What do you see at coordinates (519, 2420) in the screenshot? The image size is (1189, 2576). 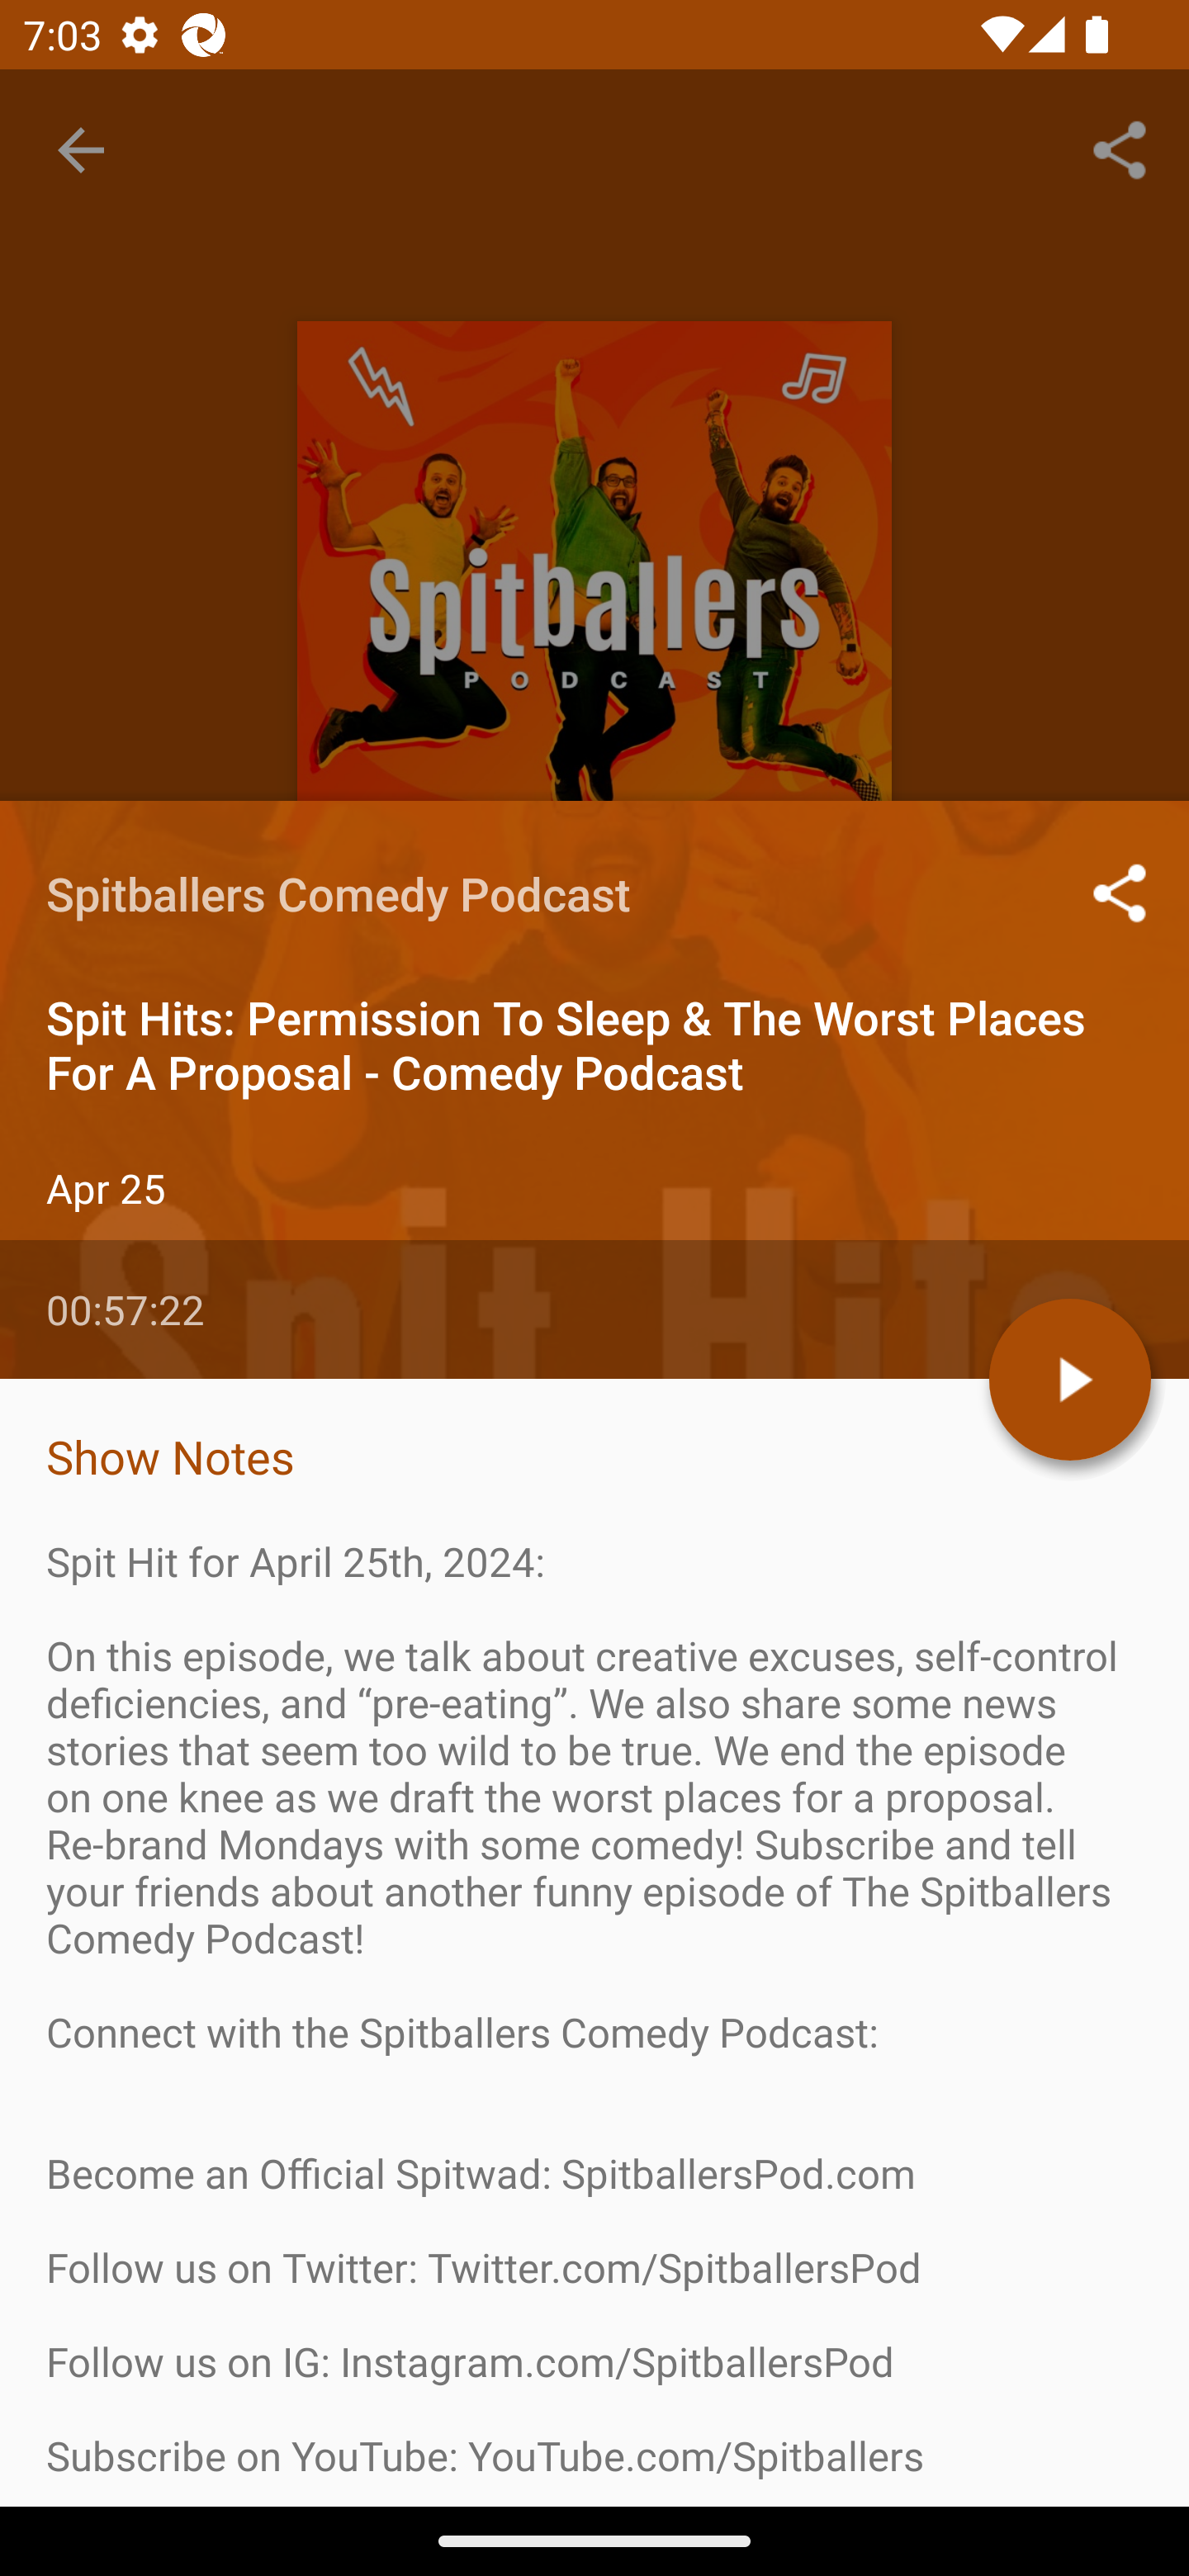 I see `Picture Get out of your head Motivational Talks` at bounding box center [519, 2420].